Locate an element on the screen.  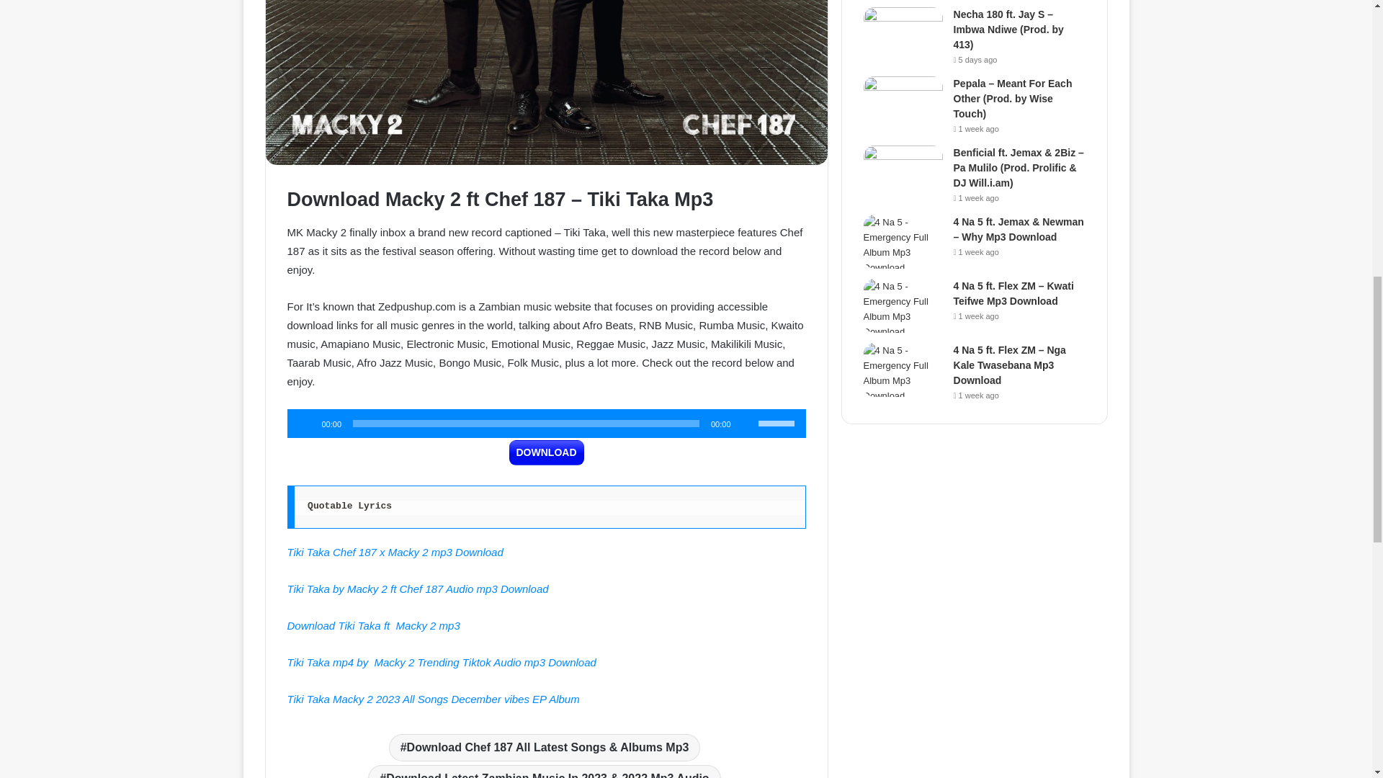
Tiki Taka Chef 187 x Macky 2 mp3 Download is located at coordinates (395, 552).